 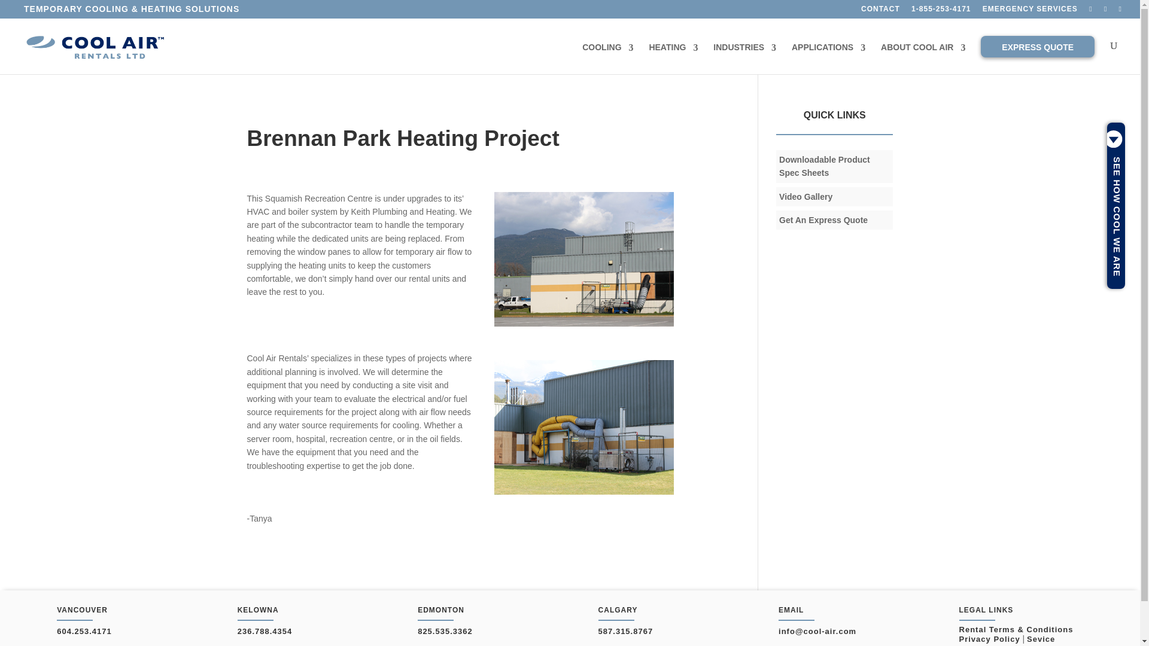 What do you see at coordinates (583, 259) in the screenshot?
I see `185kW Diesel-fired Heater on Trailer` at bounding box center [583, 259].